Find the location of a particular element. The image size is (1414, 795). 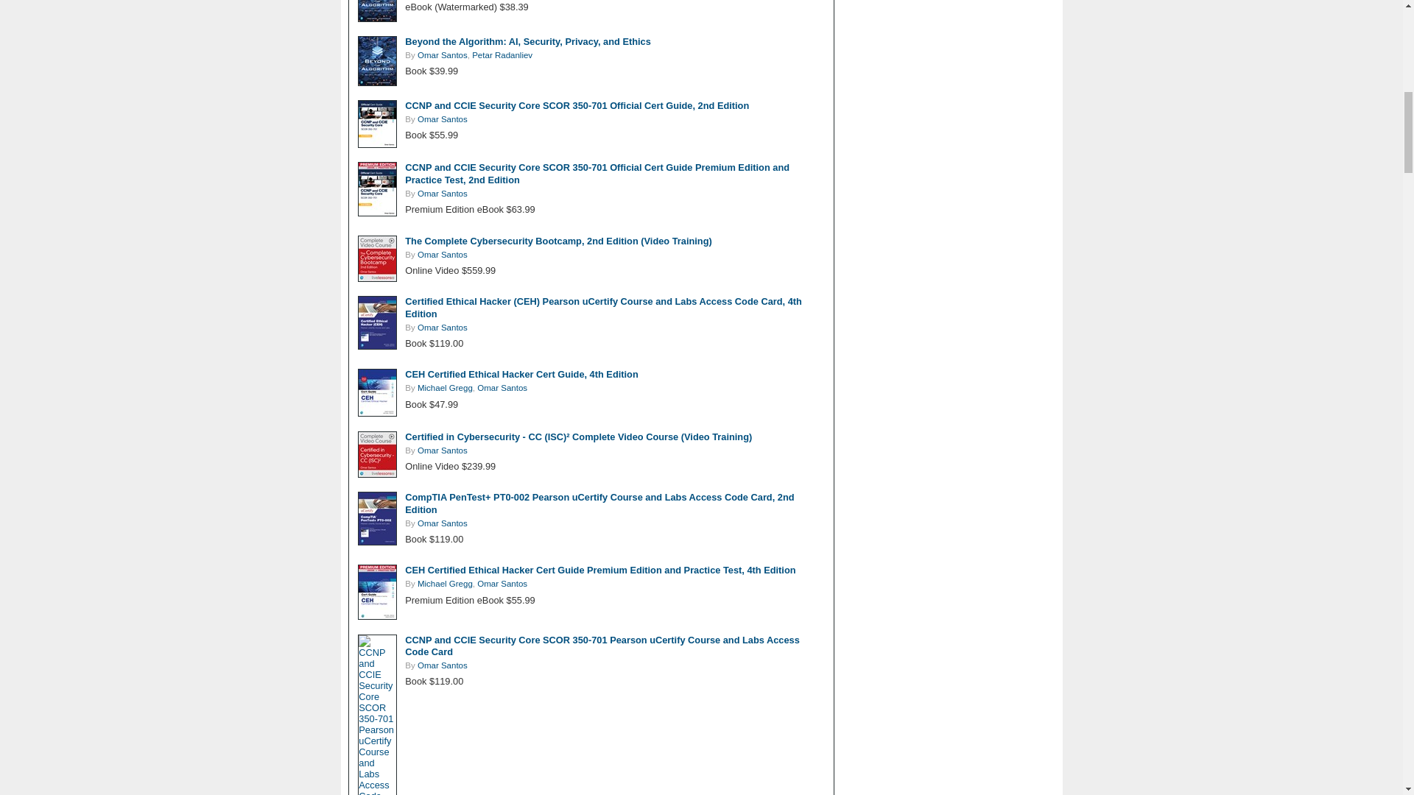

Omar Santos is located at coordinates (442, 193).